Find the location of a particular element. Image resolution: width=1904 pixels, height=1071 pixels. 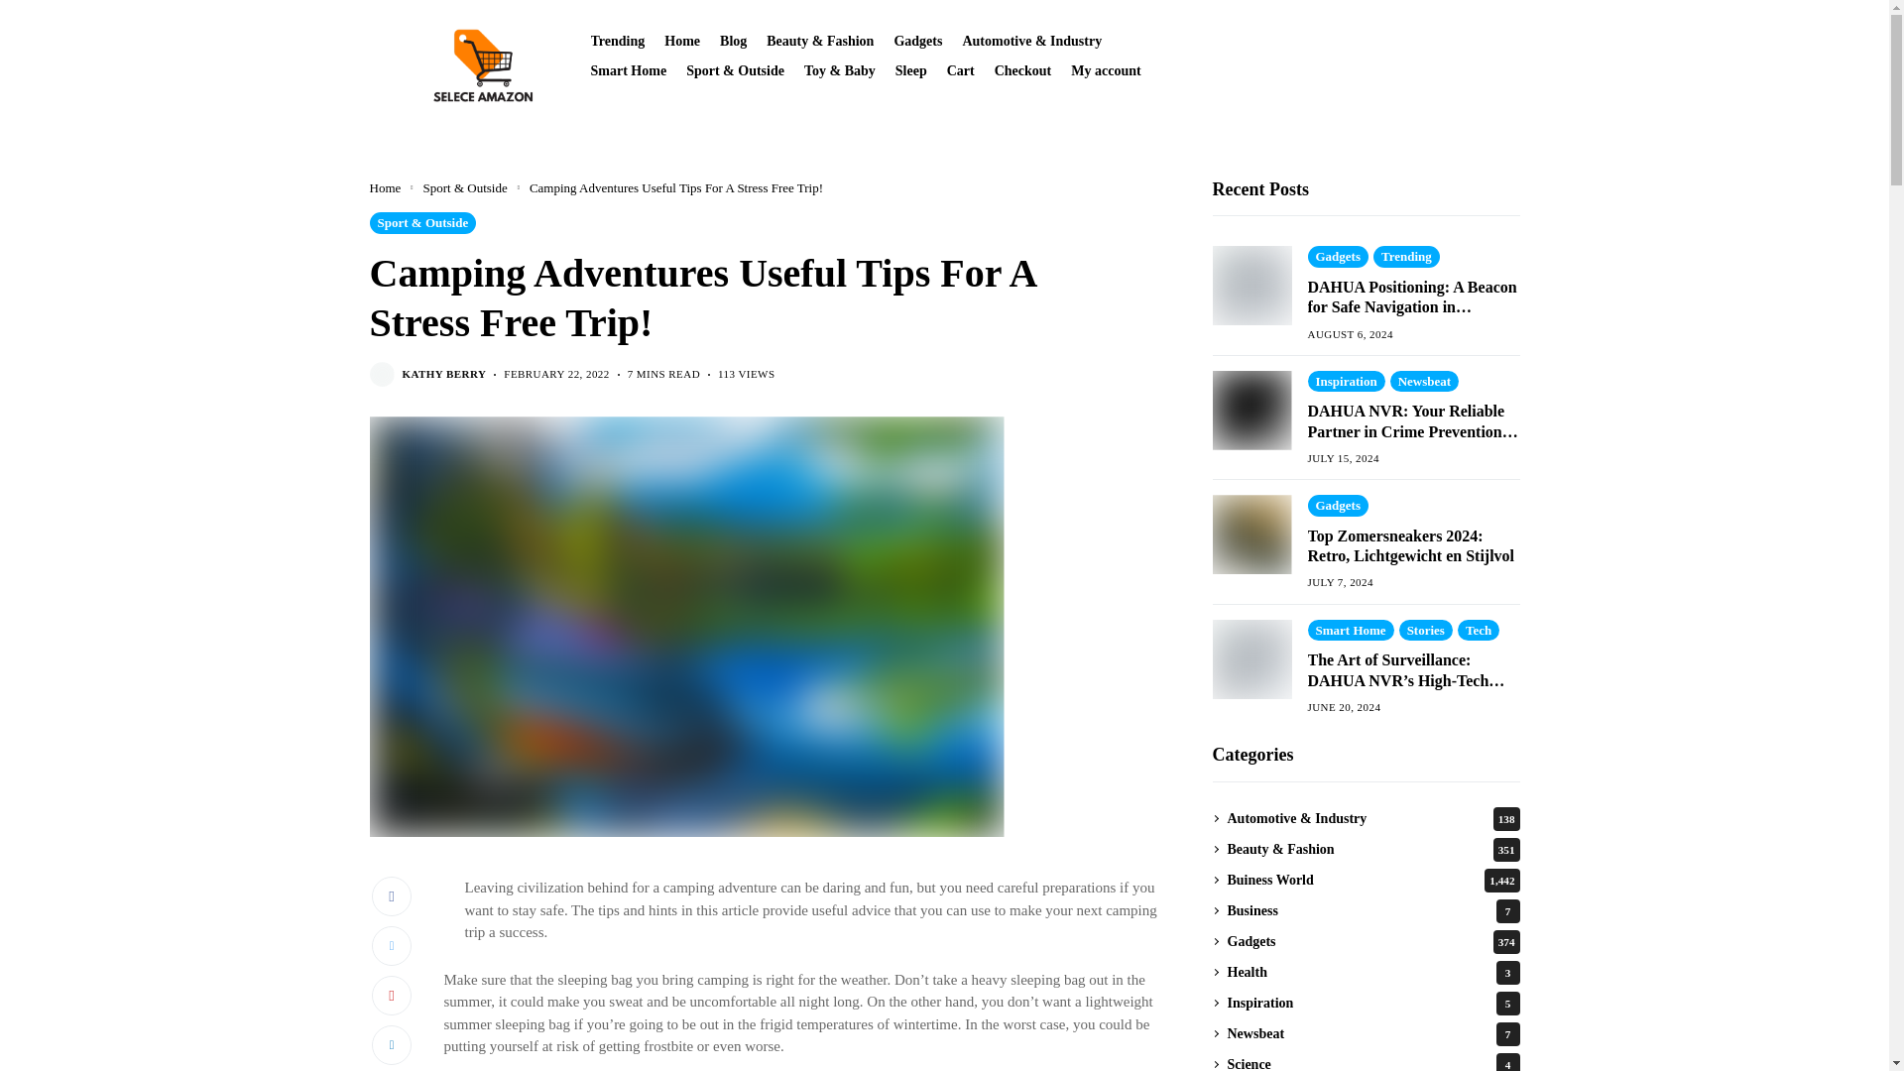

Posts by Kathy Berry is located at coordinates (444, 375).